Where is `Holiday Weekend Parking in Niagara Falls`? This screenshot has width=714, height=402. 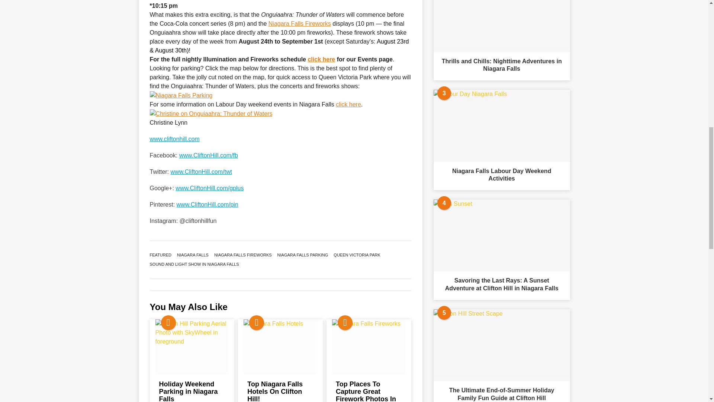
Holiday Weekend Parking in Niagara Falls is located at coordinates (192, 347).